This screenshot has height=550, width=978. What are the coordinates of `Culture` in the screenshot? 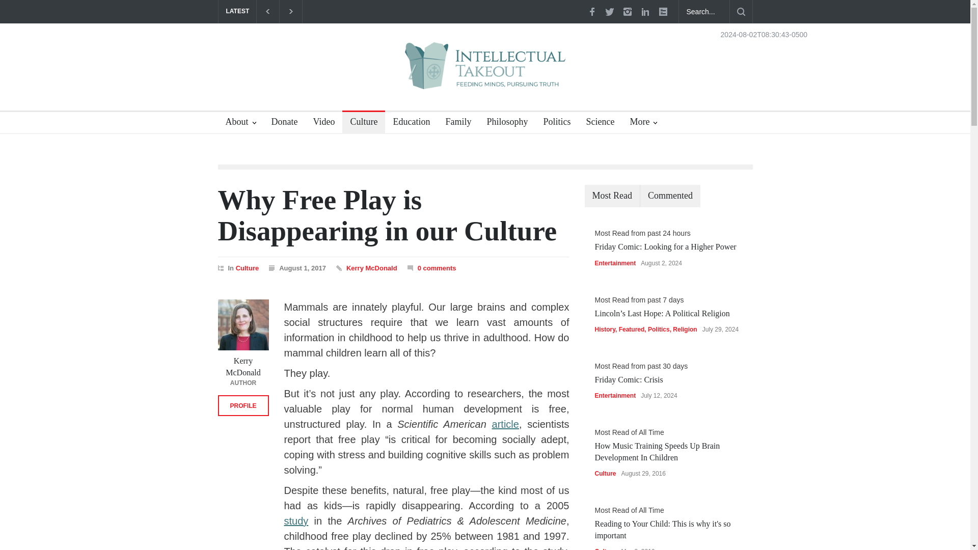 It's located at (360, 123).